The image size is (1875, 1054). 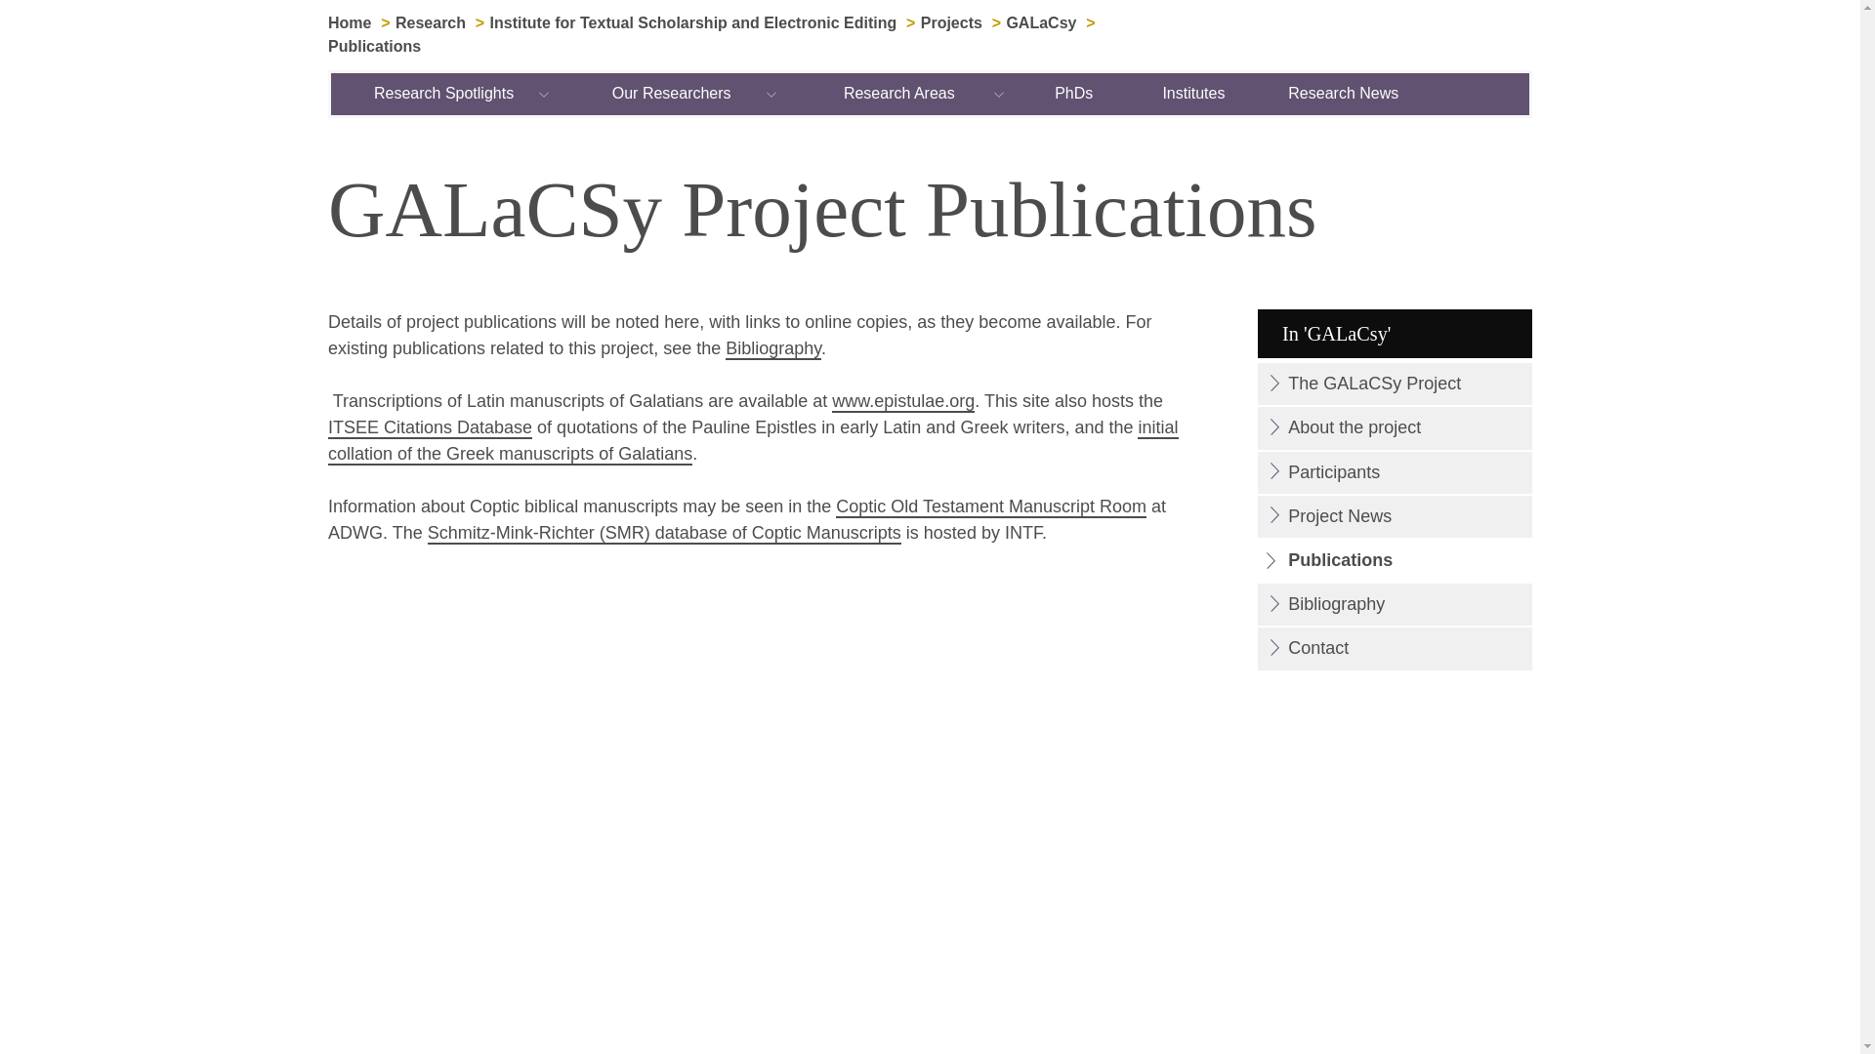 I want to click on Research Spotlights, so click(x=445, y=93).